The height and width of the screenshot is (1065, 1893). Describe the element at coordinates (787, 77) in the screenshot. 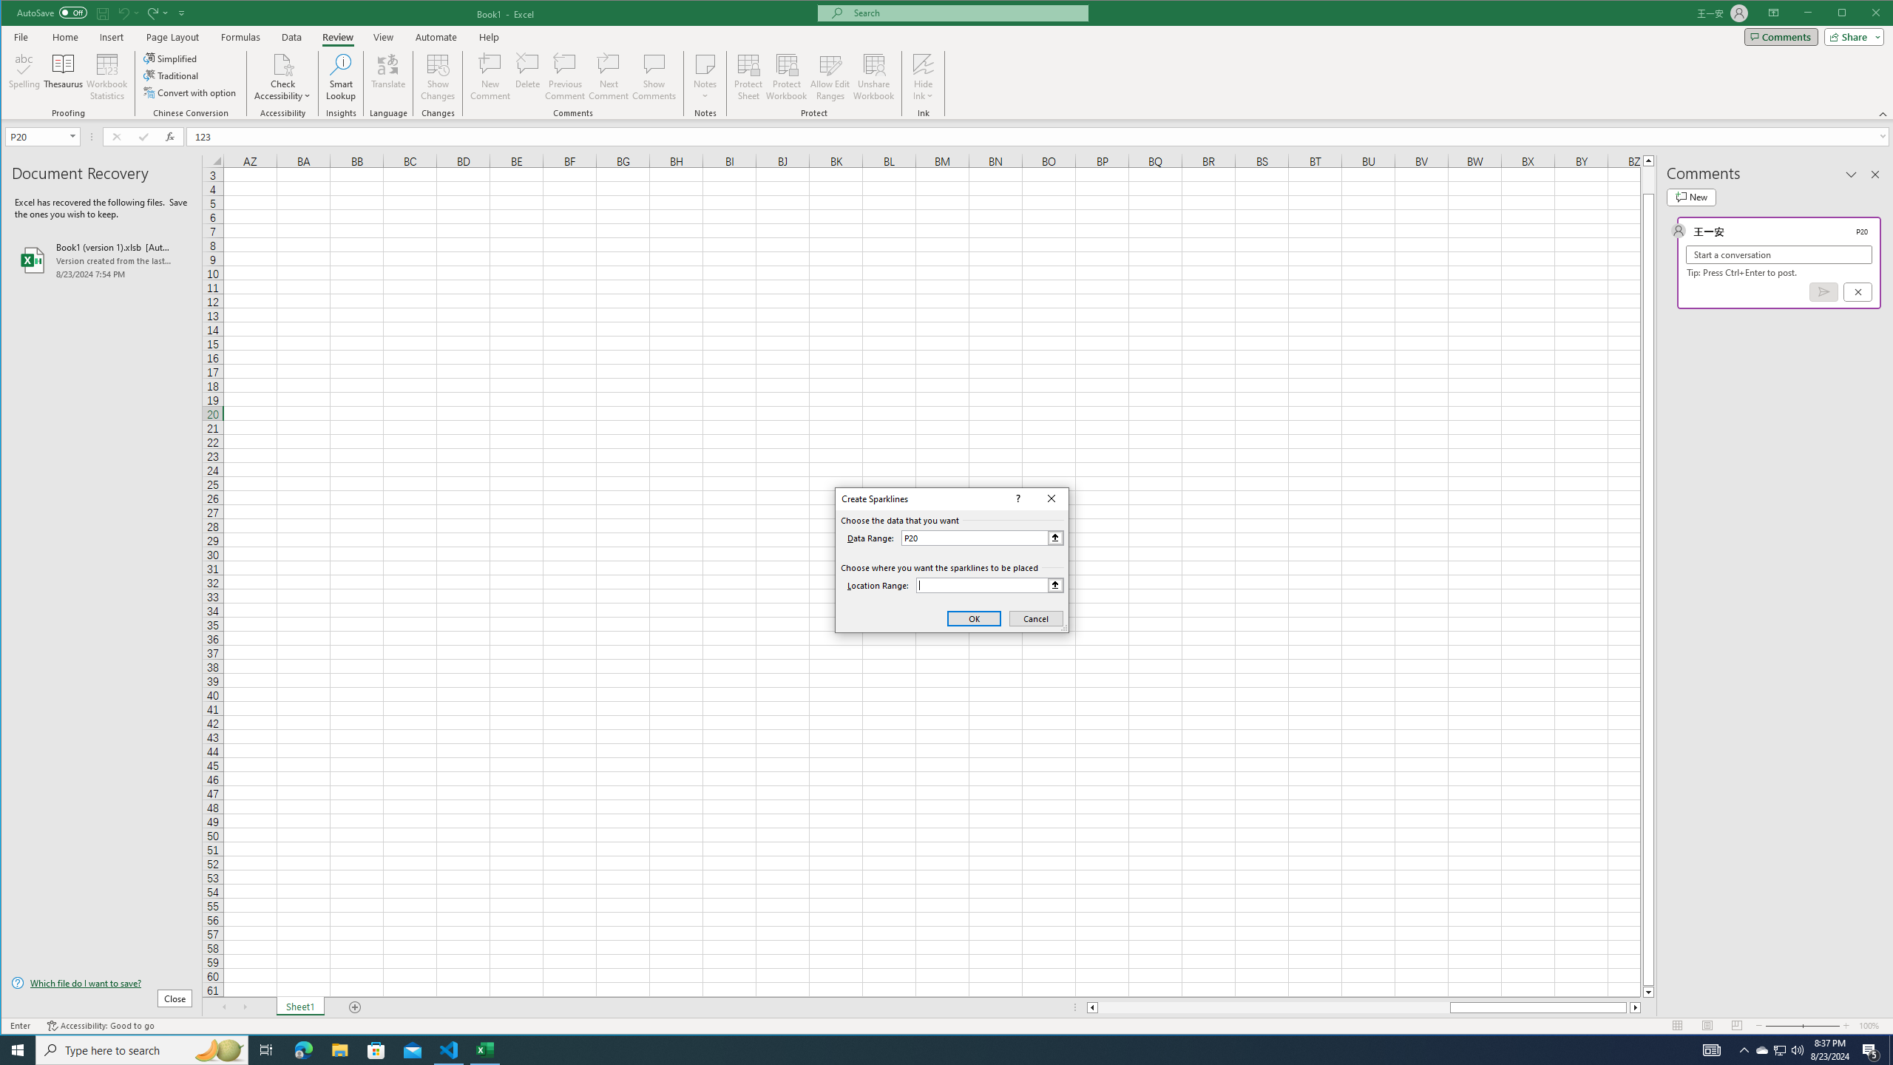

I see `Protect Workbook...` at that location.